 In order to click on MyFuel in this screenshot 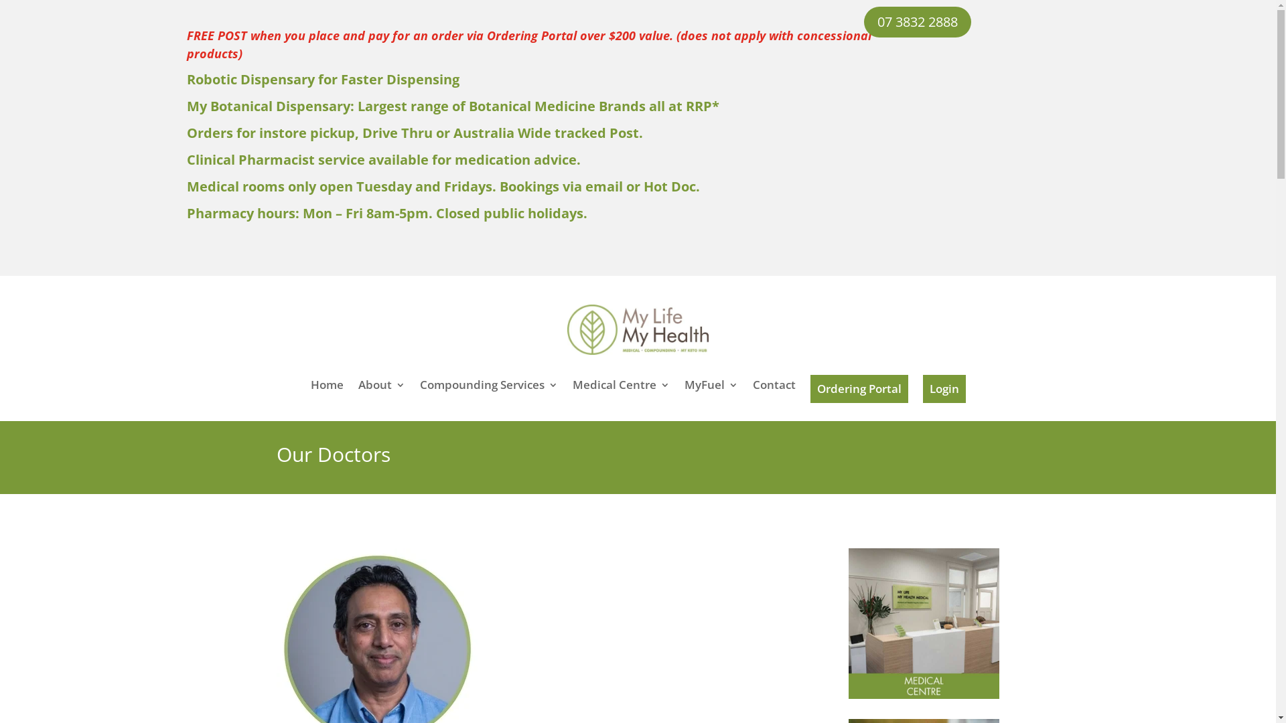, I will do `click(711, 392)`.